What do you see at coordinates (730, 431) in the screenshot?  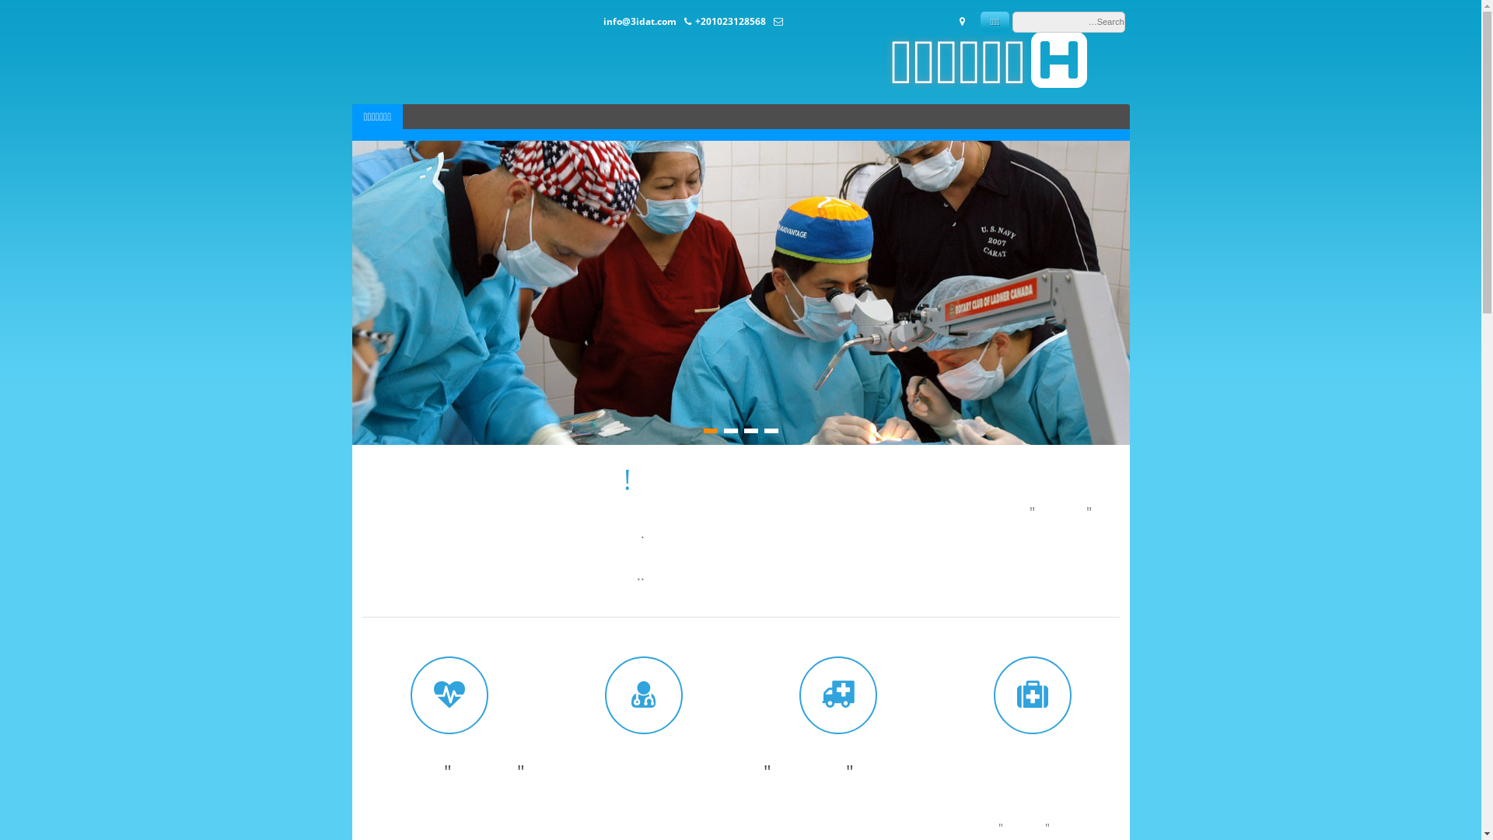 I see `3` at bounding box center [730, 431].